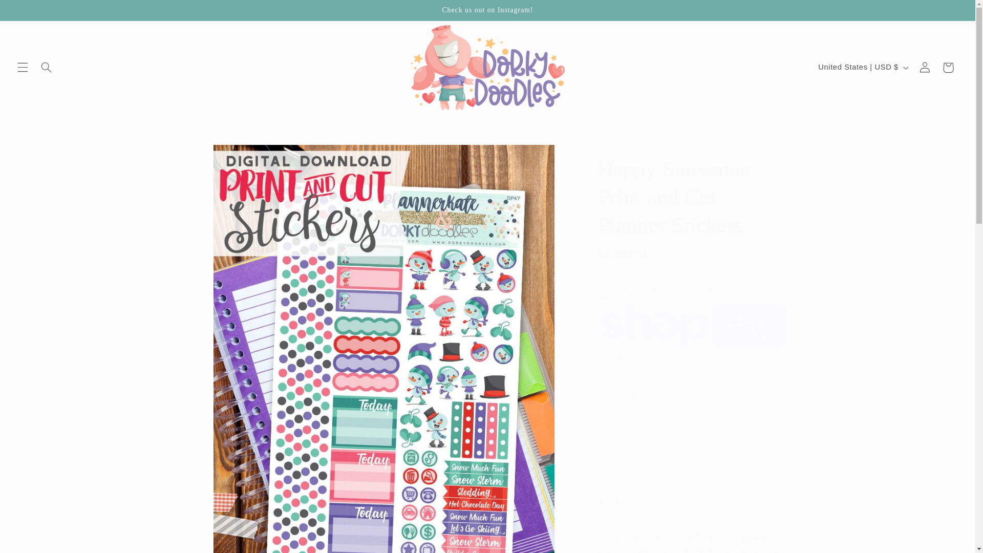 This screenshot has width=983, height=553. Describe the element at coordinates (634, 396) in the screenshot. I see `1` at that location.